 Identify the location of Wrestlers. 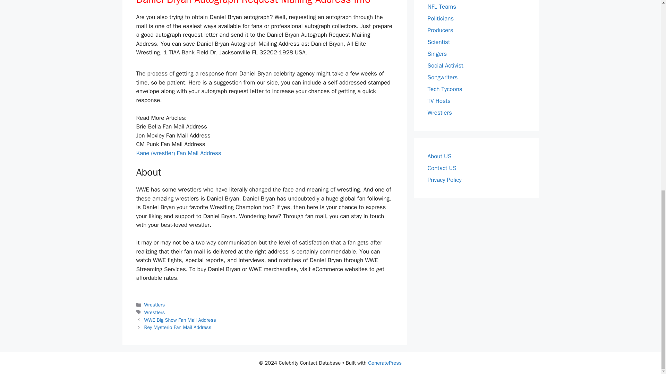
(155, 312).